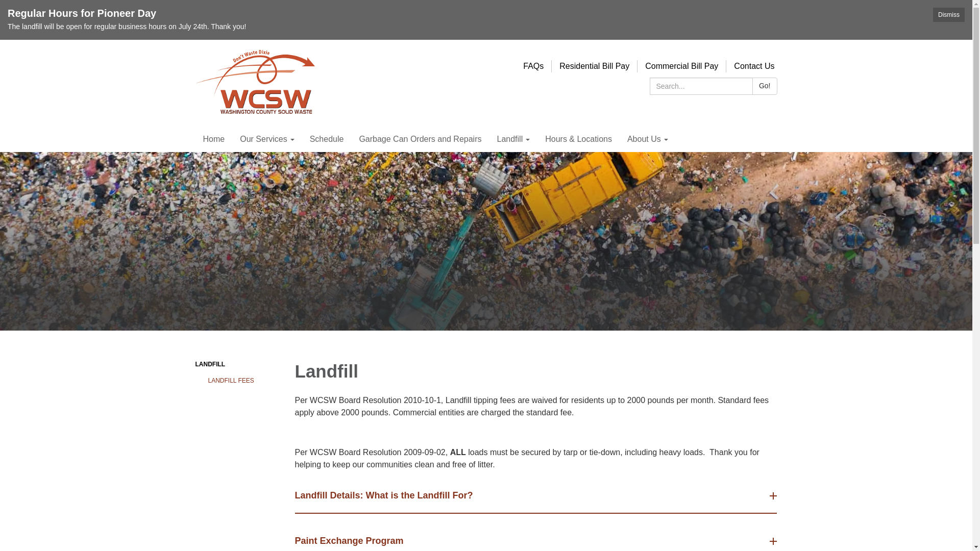 The width and height of the screenshot is (980, 551). I want to click on Contact Us, so click(754, 66).